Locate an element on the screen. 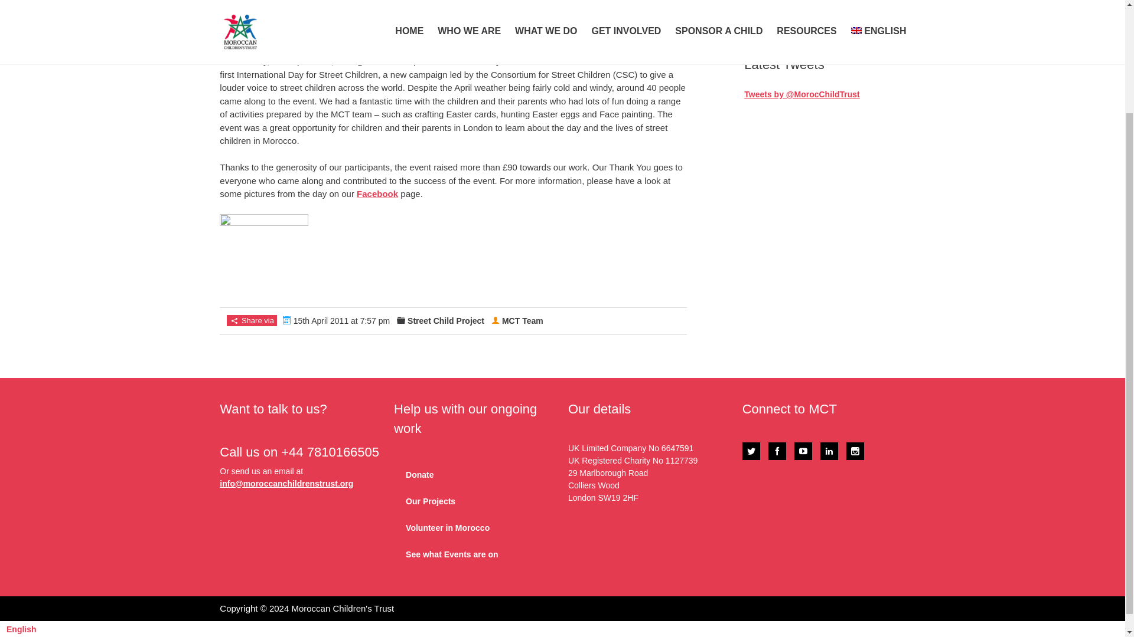 This screenshot has height=637, width=1134. Facebook is located at coordinates (777, 451).